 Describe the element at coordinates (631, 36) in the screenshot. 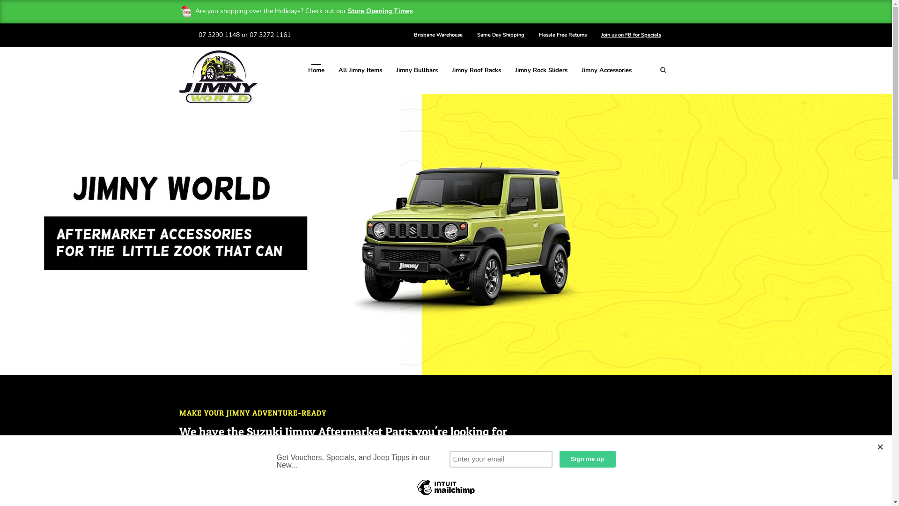

I see `Join us on FB for Specials` at that location.